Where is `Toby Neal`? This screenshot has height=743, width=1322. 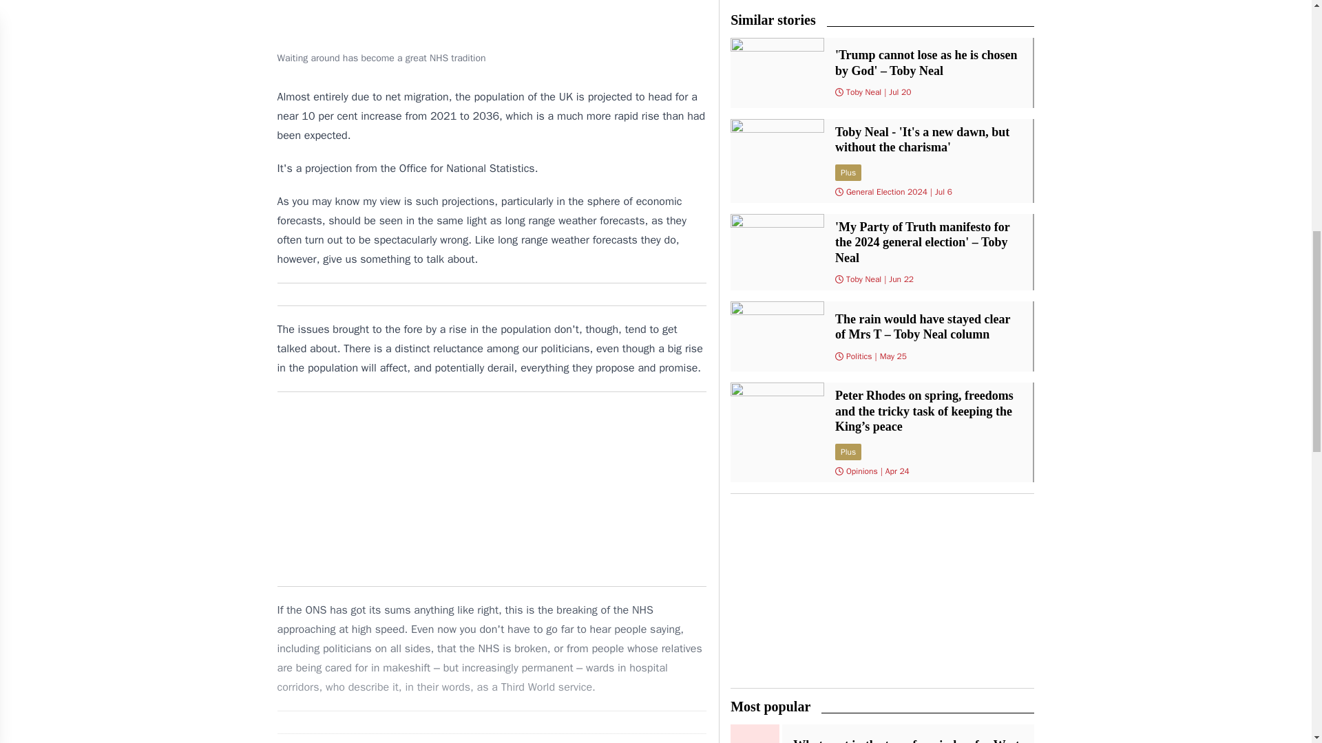 Toby Neal is located at coordinates (863, 279).